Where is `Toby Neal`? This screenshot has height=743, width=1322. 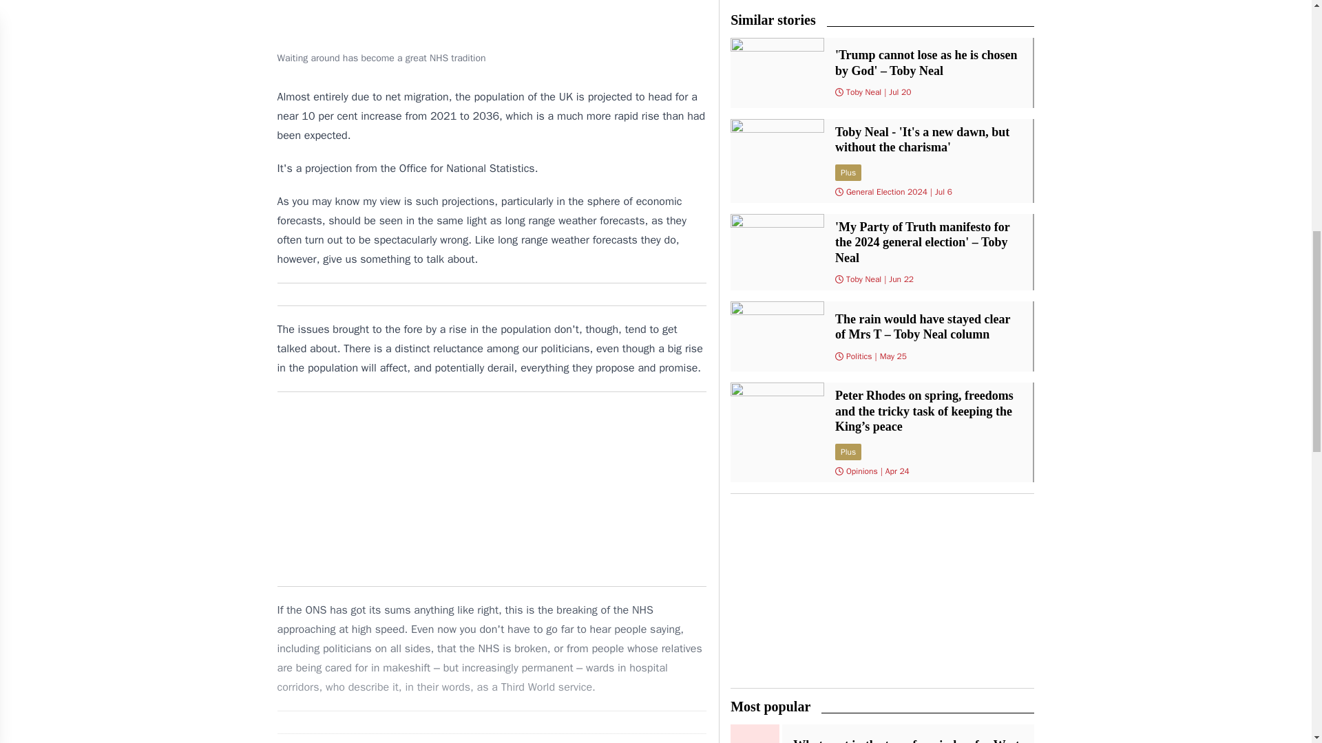 Toby Neal is located at coordinates (863, 279).